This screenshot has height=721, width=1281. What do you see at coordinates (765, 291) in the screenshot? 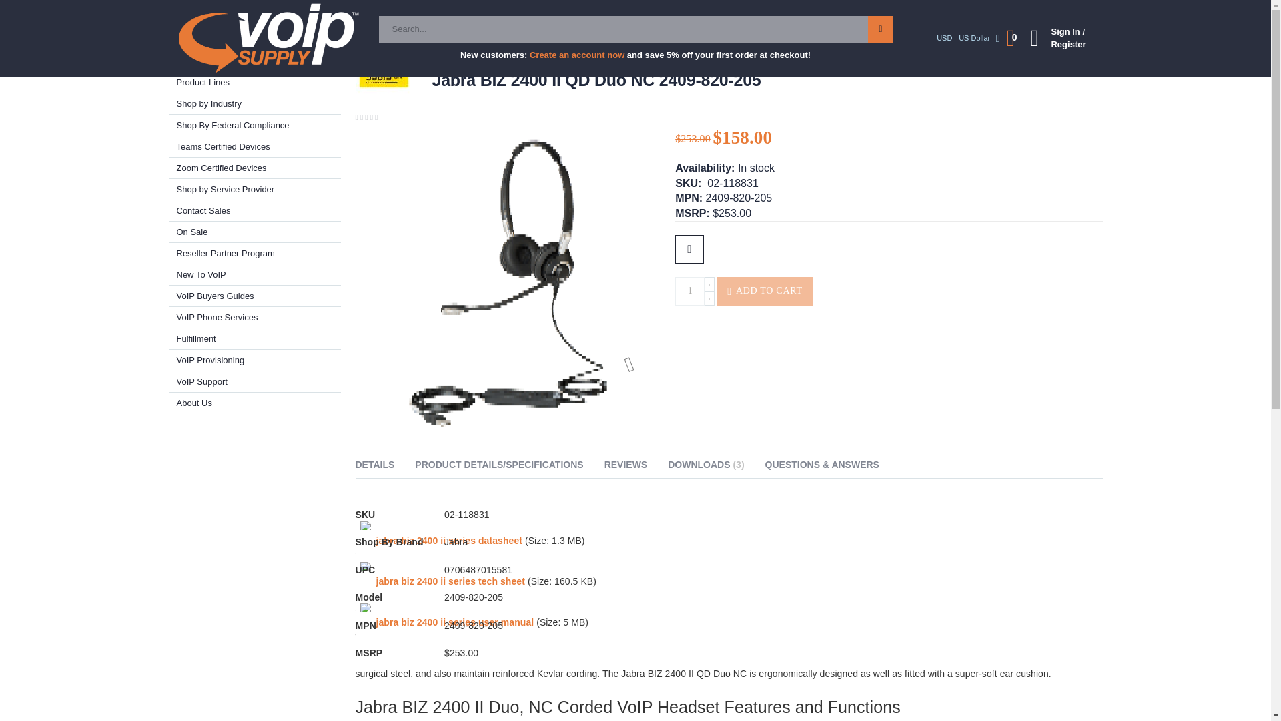
I see `ADD TO CART` at bounding box center [765, 291].